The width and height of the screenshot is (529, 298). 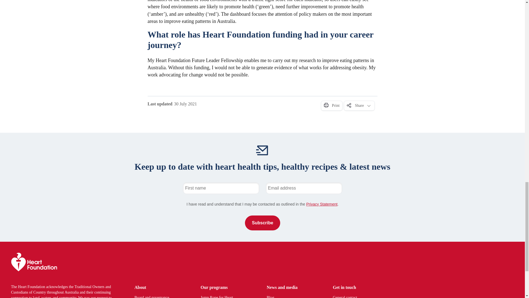 What do you see at coordinates (359, 105) in the screenshot?
I see `Share` at bounding box center [359, 105].